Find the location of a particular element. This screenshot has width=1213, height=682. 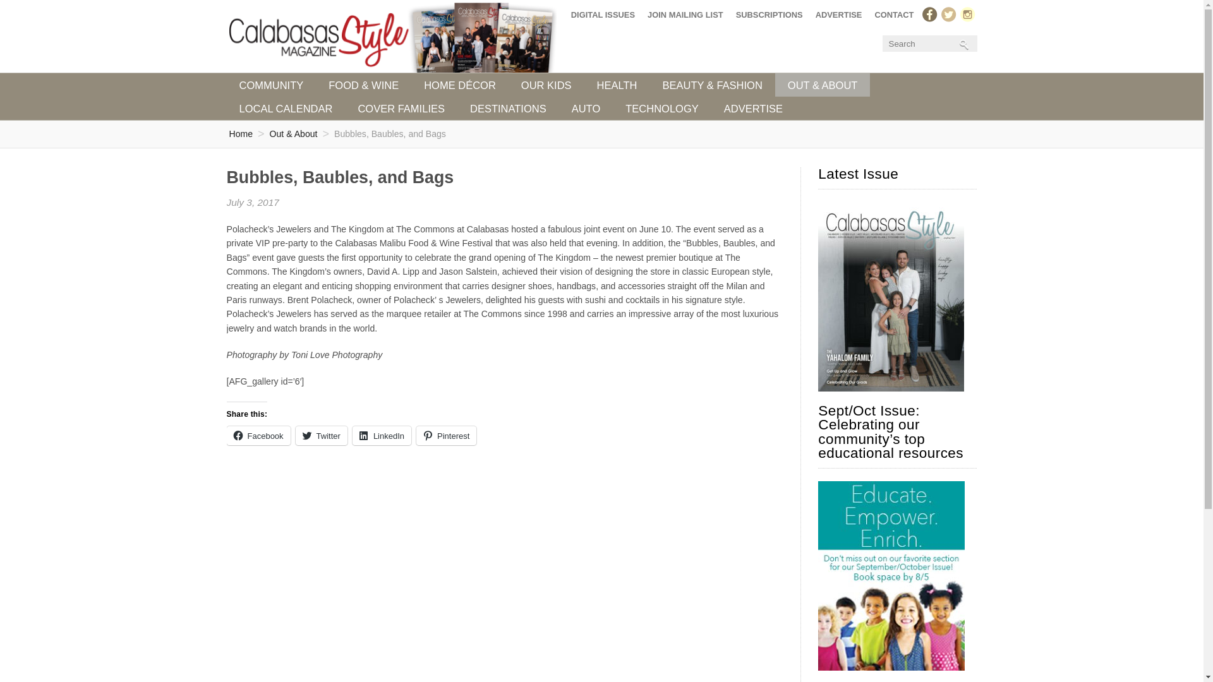

Home is located at coordinates (240, 134).